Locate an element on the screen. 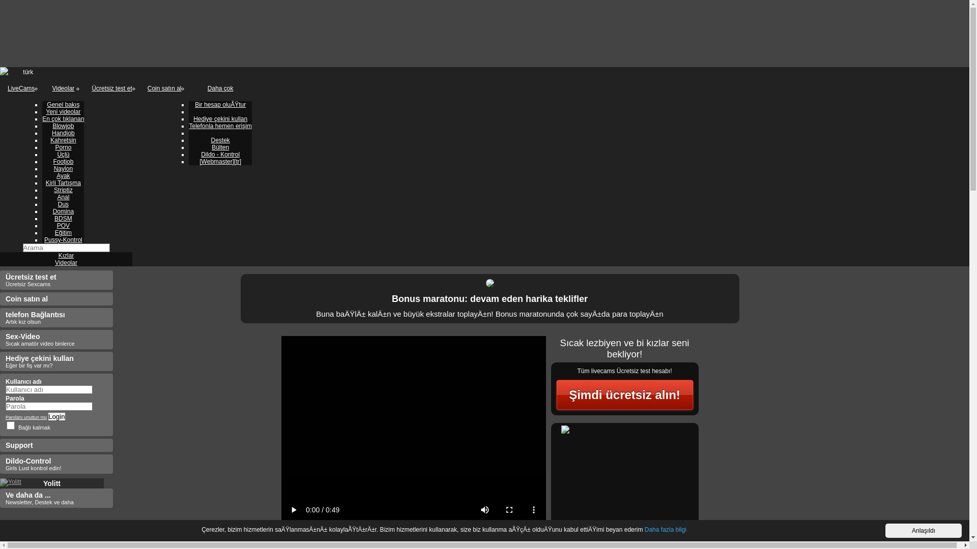  BDSM is located at coordinates (63, 219).